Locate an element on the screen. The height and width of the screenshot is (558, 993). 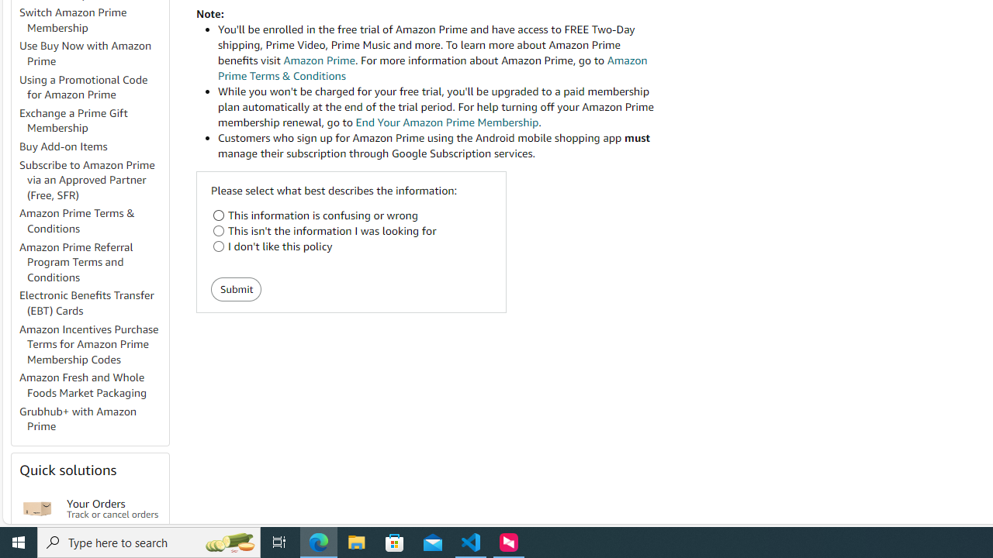
Switch Amazon Prime Membership is located at coordinates (93, 20).